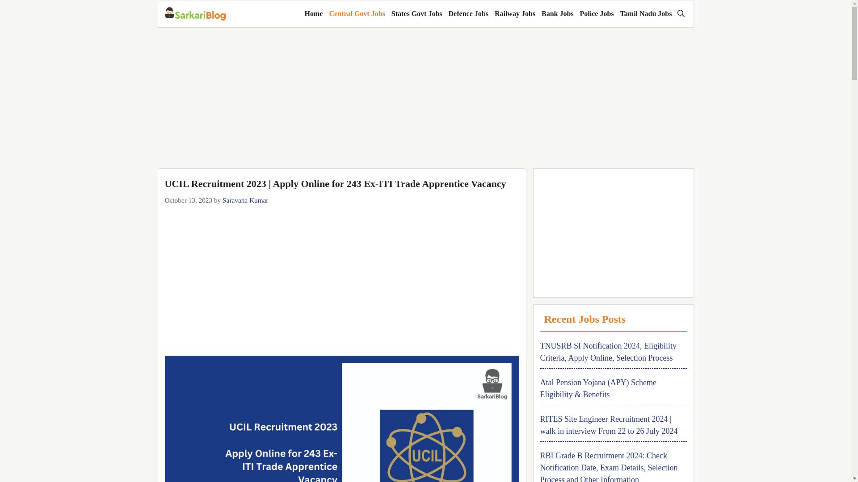  Describe the element at coordinates (597, 13) in the screenshot. I see `Police Jobs` at that location.